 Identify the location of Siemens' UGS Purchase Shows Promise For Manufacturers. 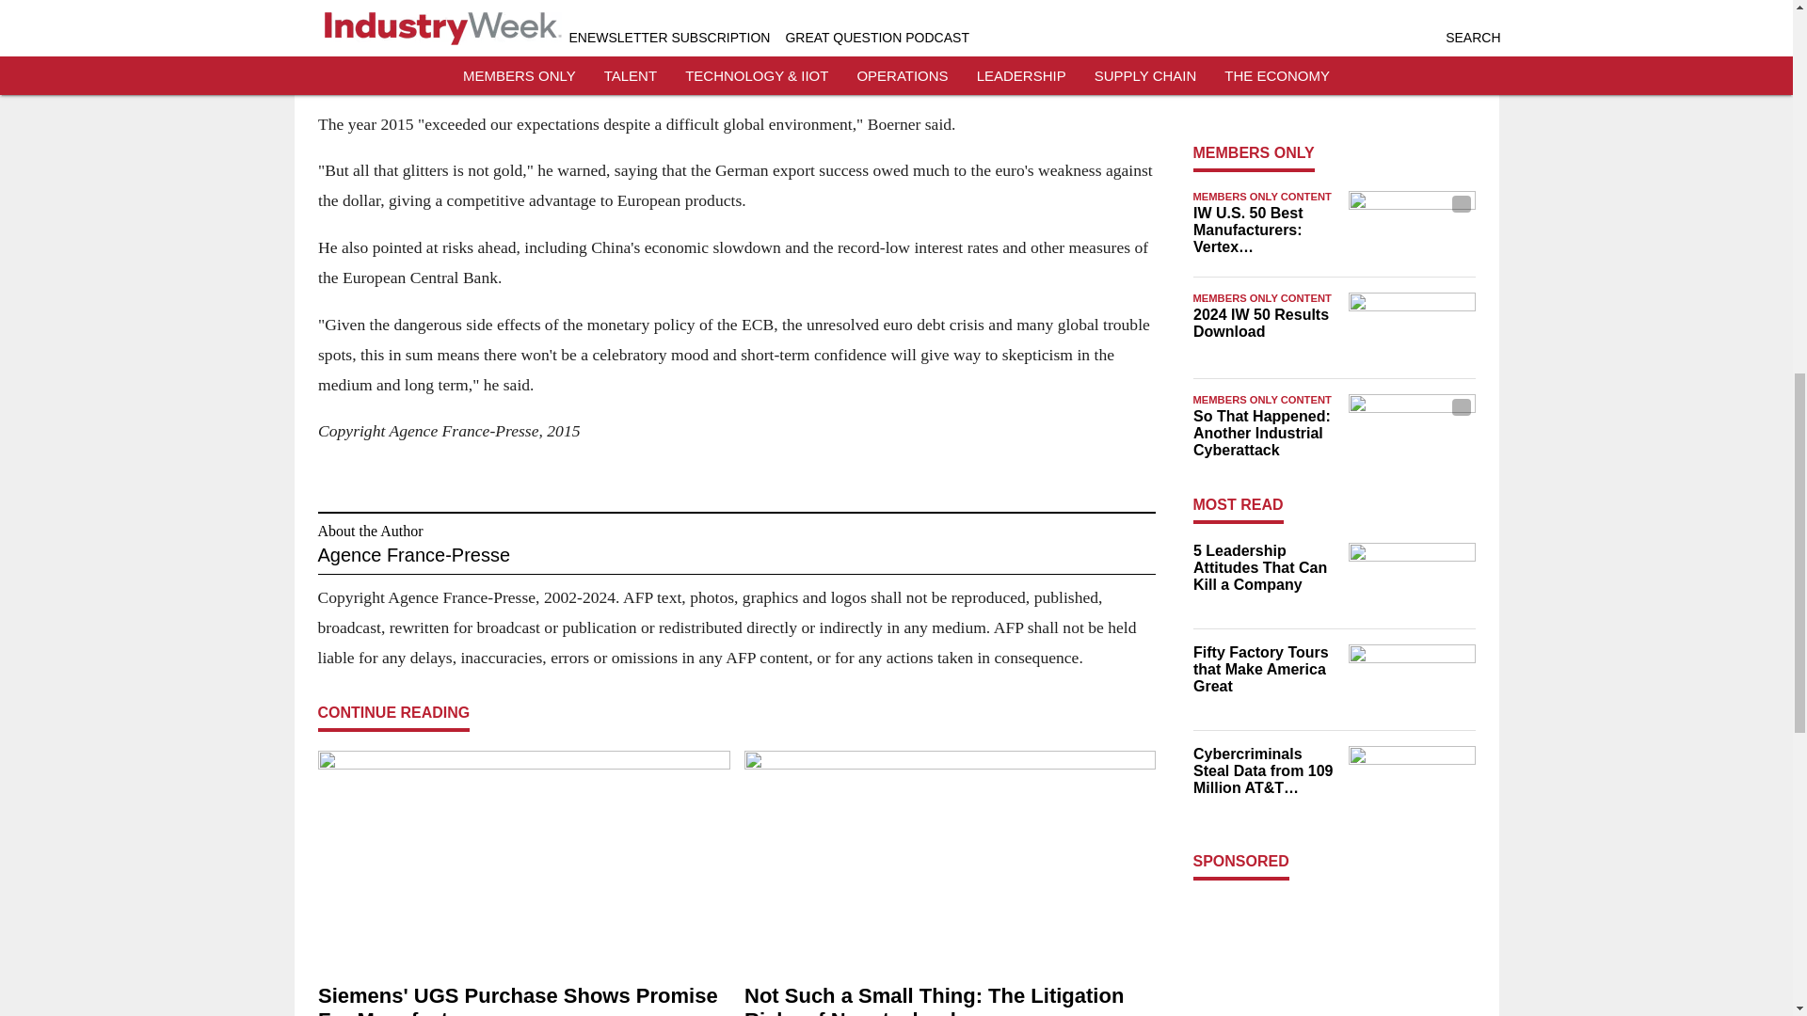
(523, 1000).